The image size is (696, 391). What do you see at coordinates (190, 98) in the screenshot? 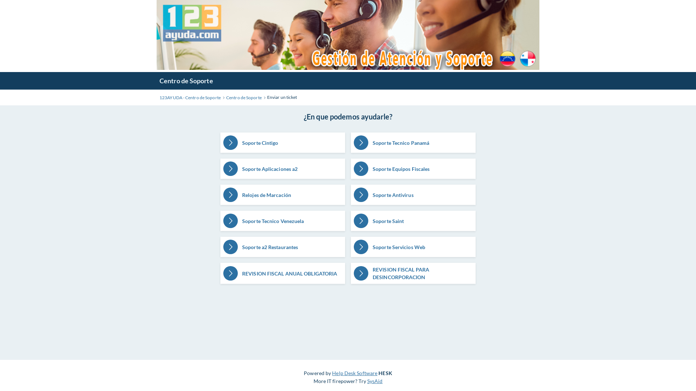
I see `123AYUDA - Centro de Soporte` at bounding box center [190, 98].